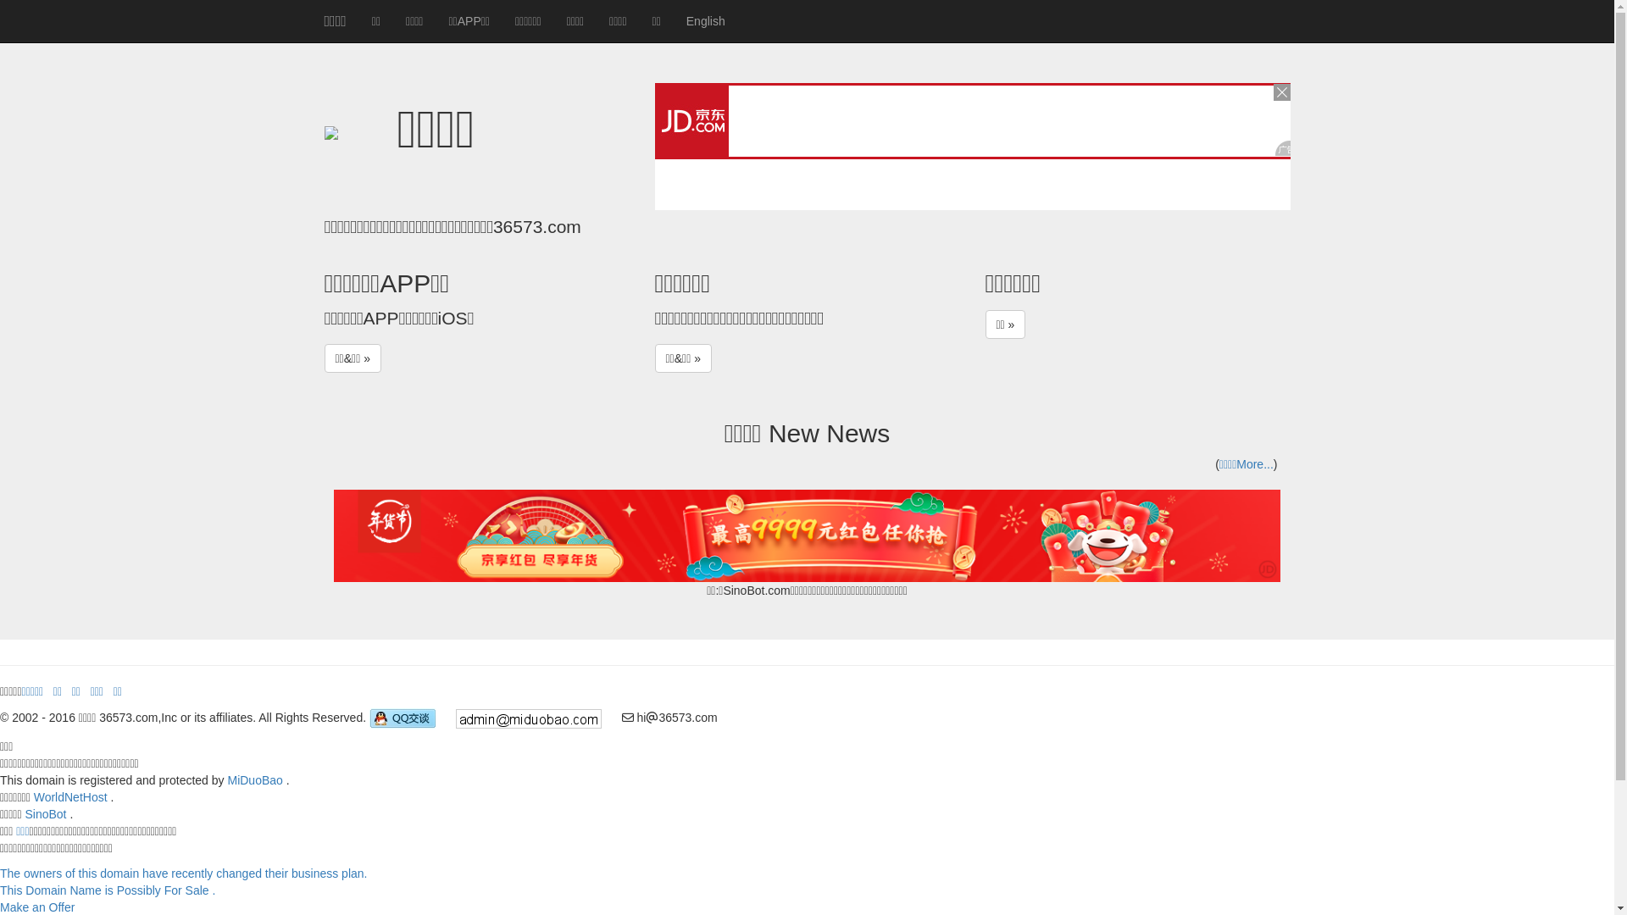 Image resolution: width=1627 pixels, height=915 pixels. Describe the element at coordinates (706, 21) in the screenshot. I see `English` at that location.